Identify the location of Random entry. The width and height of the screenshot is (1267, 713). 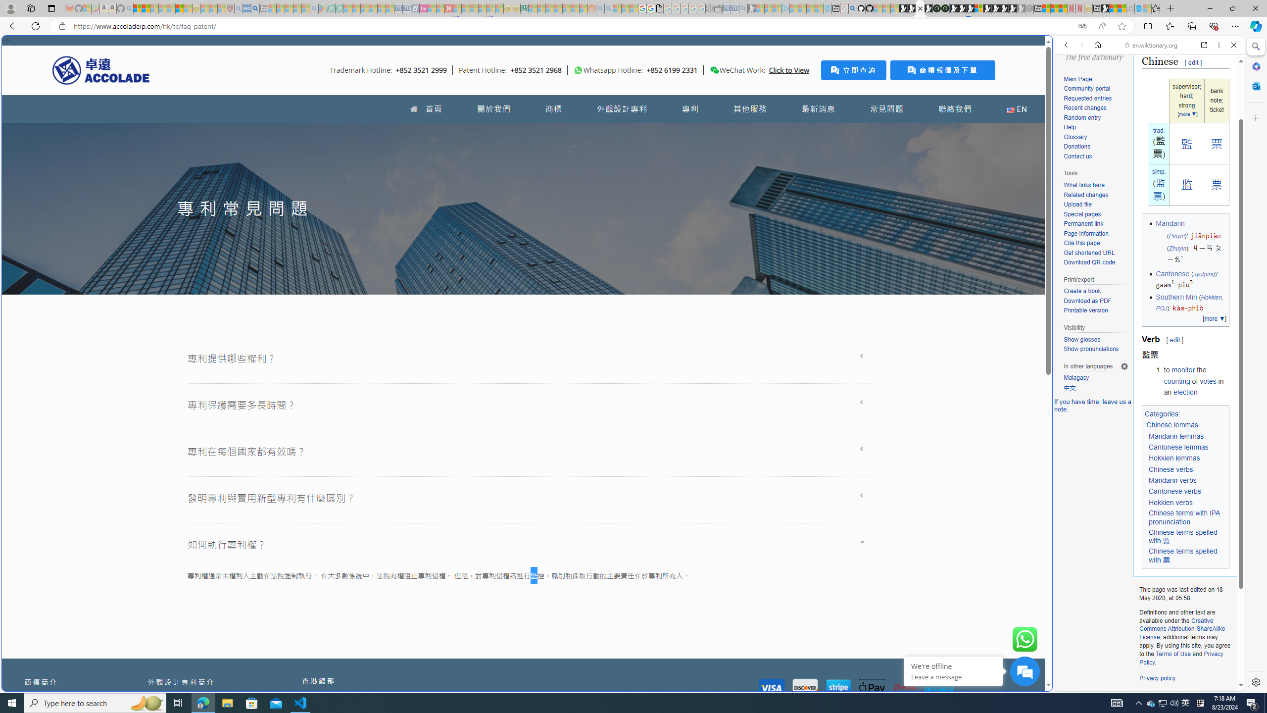
(1096, 118).